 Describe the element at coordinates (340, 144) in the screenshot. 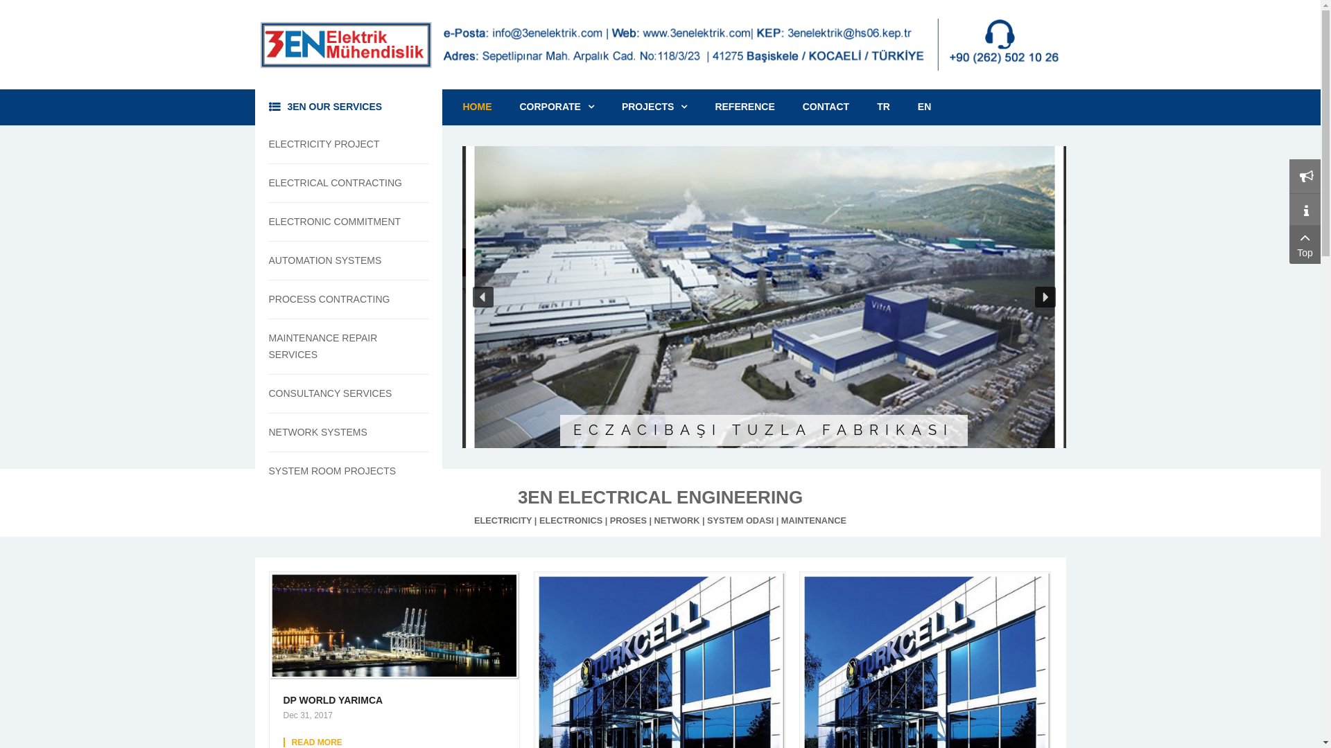

I see `ELECTRICITY PROJECT` at that location.